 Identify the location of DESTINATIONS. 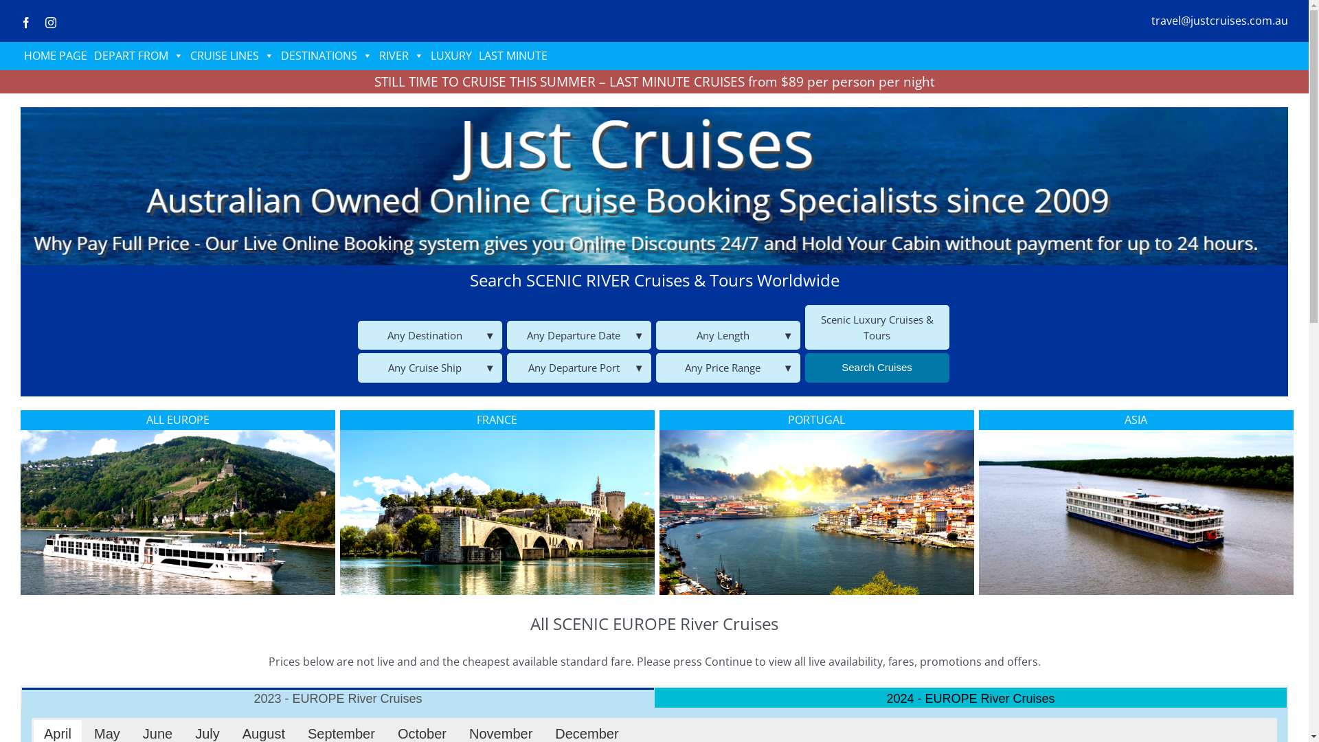
(327, 56).